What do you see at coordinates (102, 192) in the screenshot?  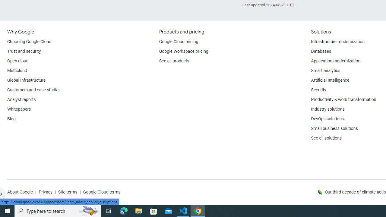 I see `Google Cloud terms` at bounding box center [102, 192].